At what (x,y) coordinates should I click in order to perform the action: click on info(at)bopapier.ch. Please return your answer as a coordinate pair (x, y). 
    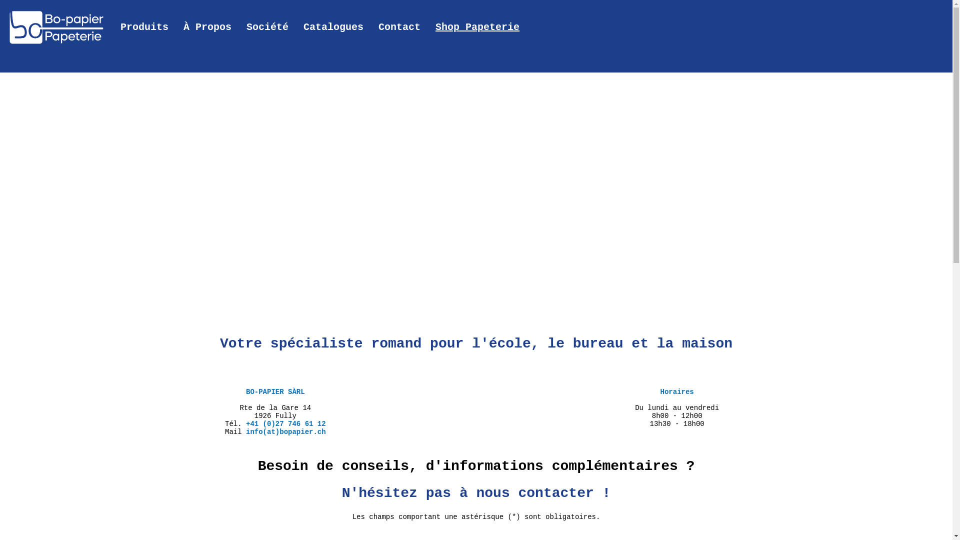
    Looking at the image, I should click on (286, 432).